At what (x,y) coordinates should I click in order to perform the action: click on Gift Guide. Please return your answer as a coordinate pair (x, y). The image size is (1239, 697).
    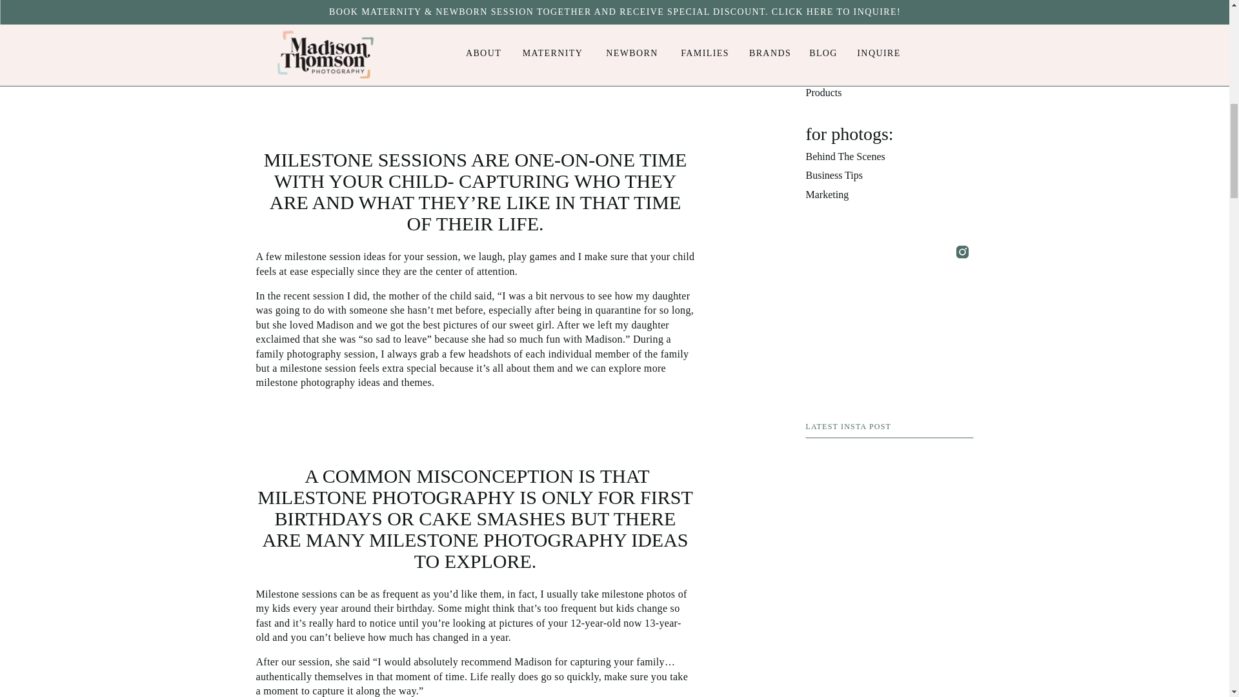
    Looking at the image, I should click on (889, 56).